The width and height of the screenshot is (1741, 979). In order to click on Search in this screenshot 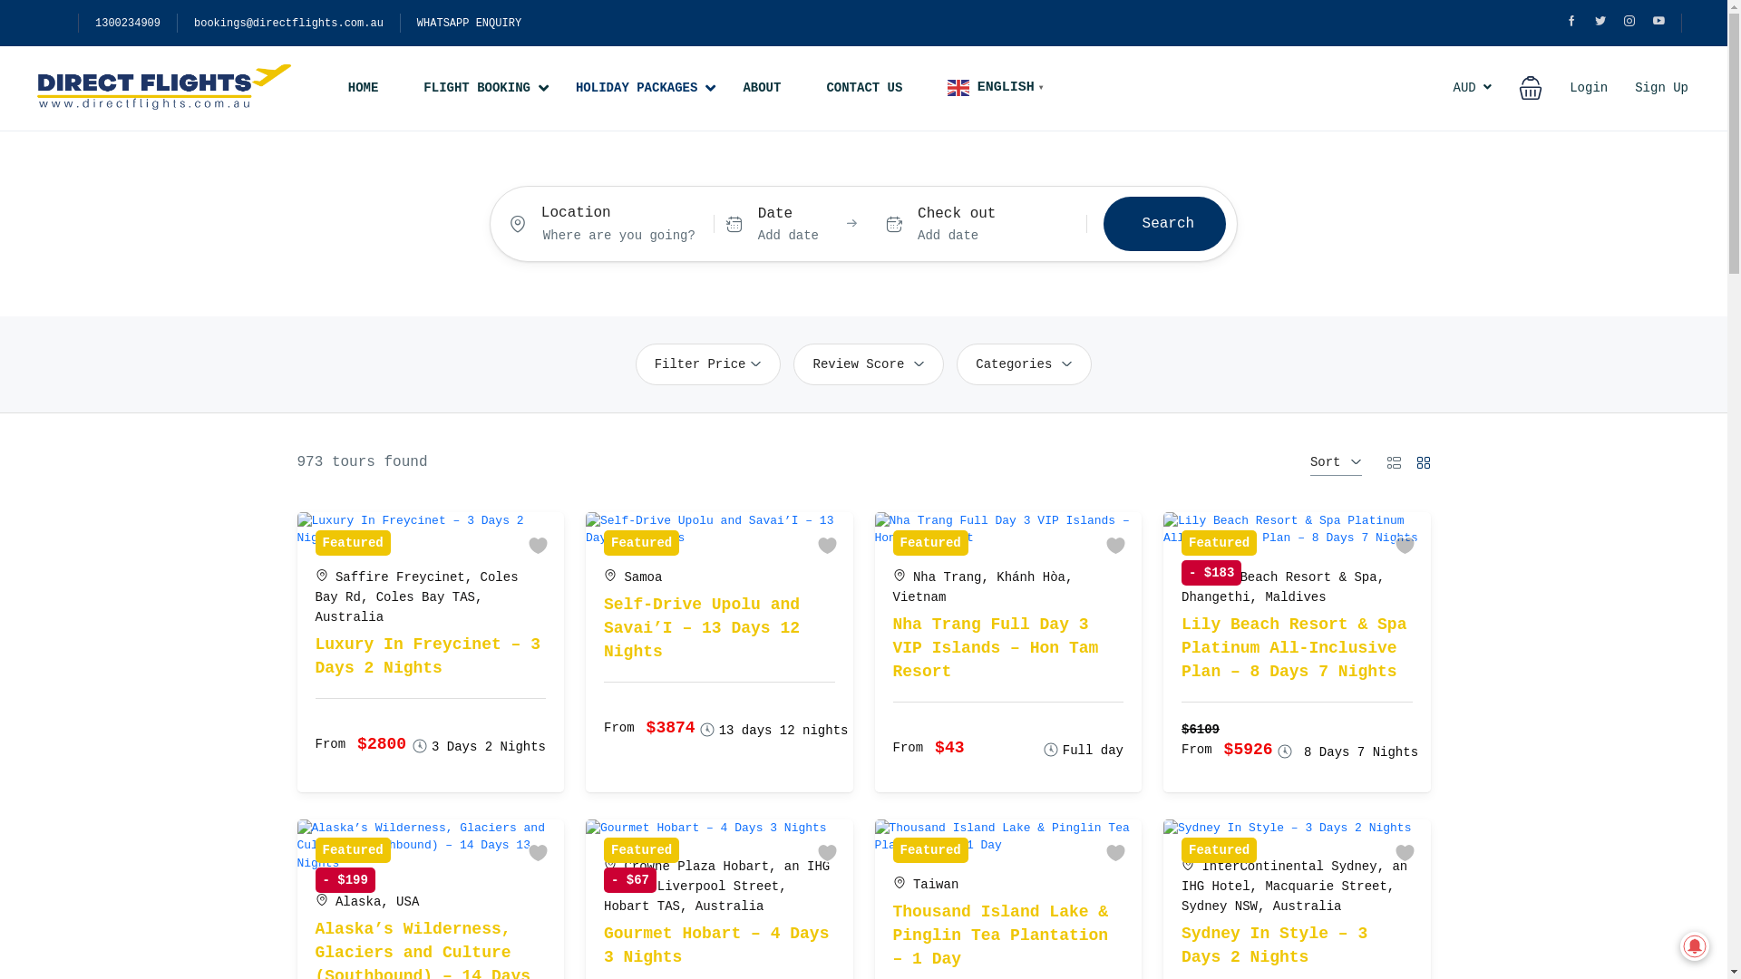, I will do `click(1165, 223)`.